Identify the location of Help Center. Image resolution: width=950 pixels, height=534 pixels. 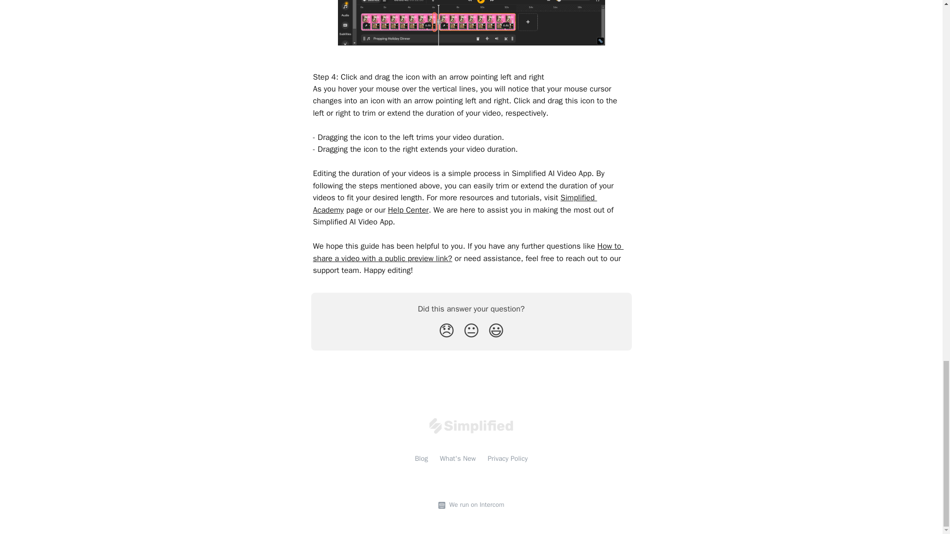
(408, 210).